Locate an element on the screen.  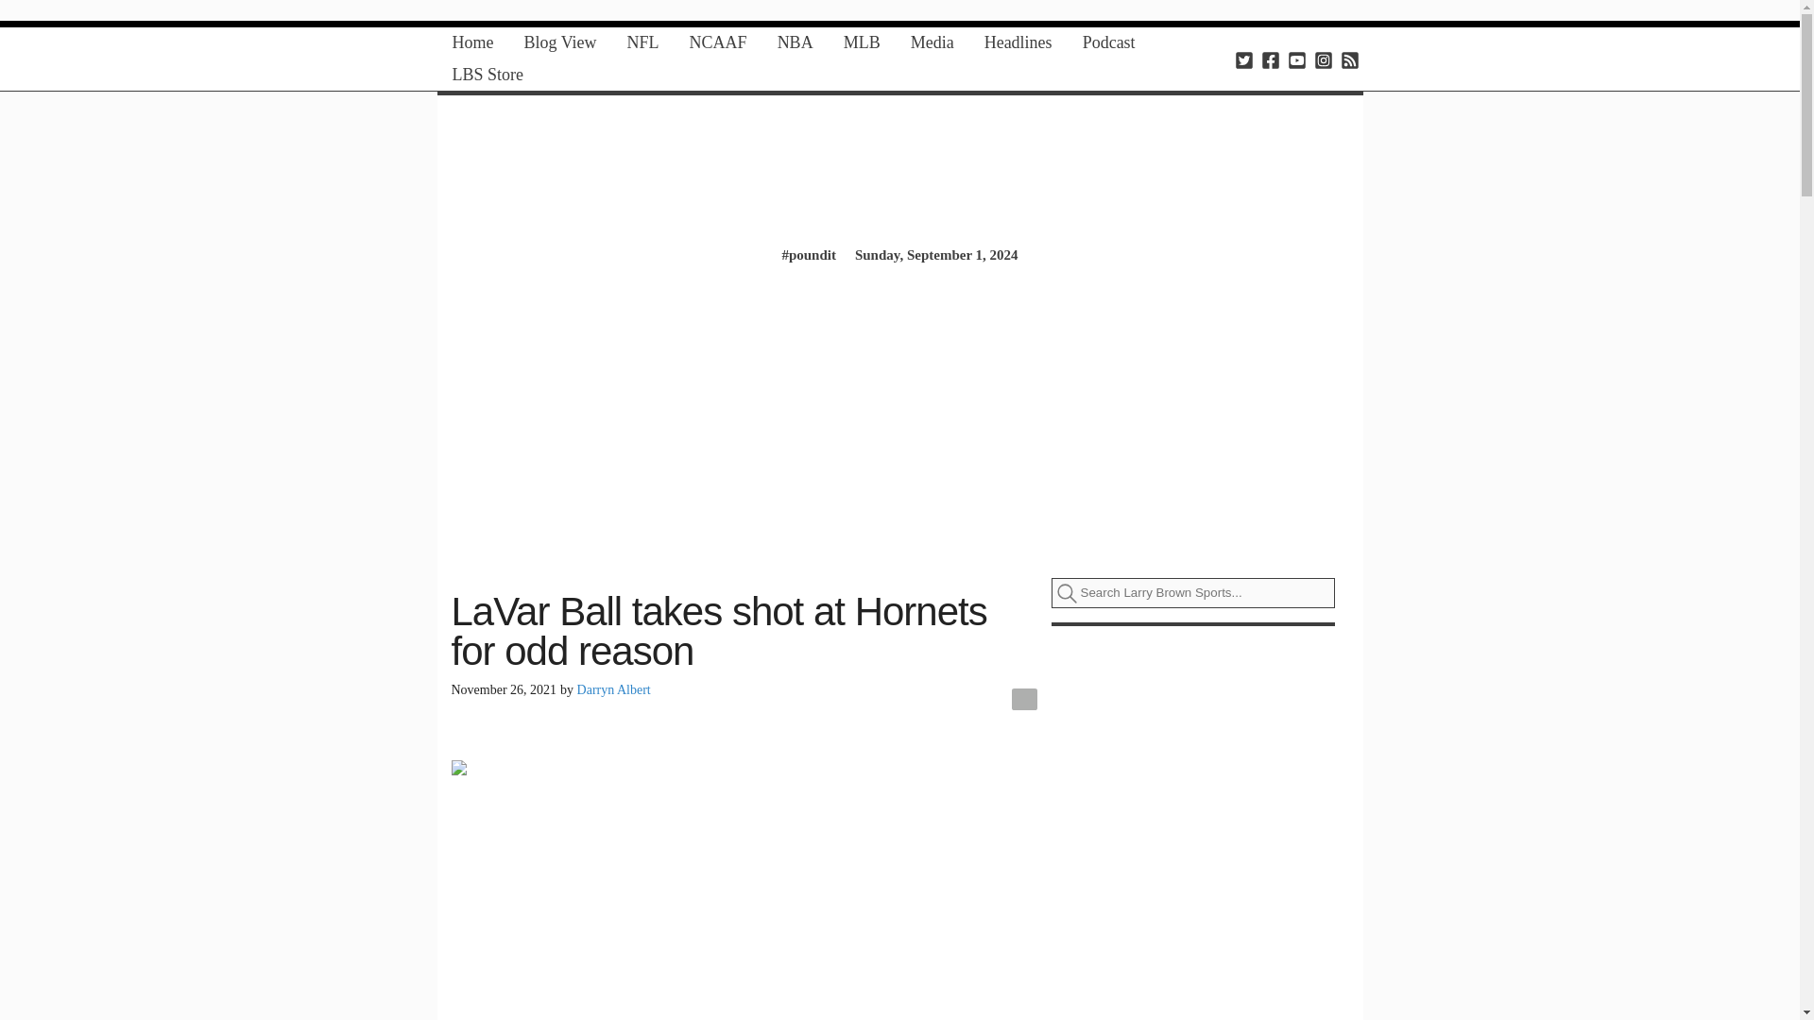
Home is located at coordinates (472, 42).